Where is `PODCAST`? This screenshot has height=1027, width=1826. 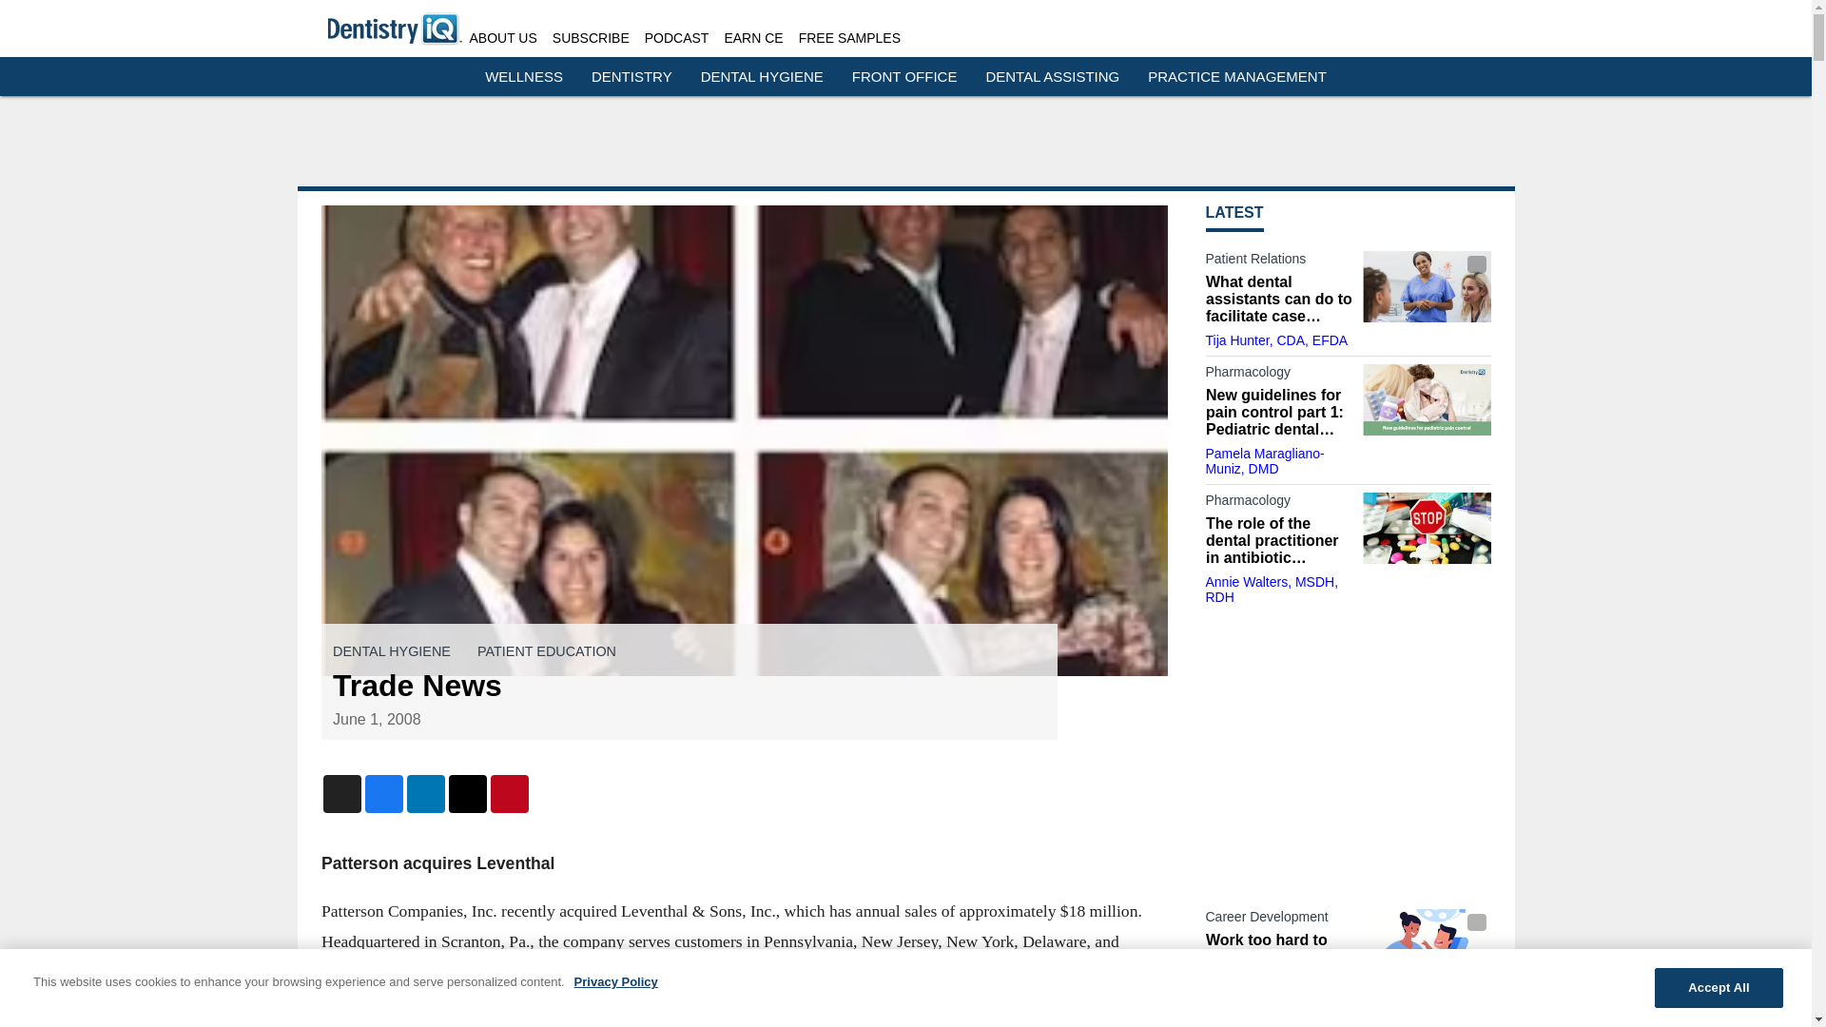 PODCAST is located at coordinates (677, 38).